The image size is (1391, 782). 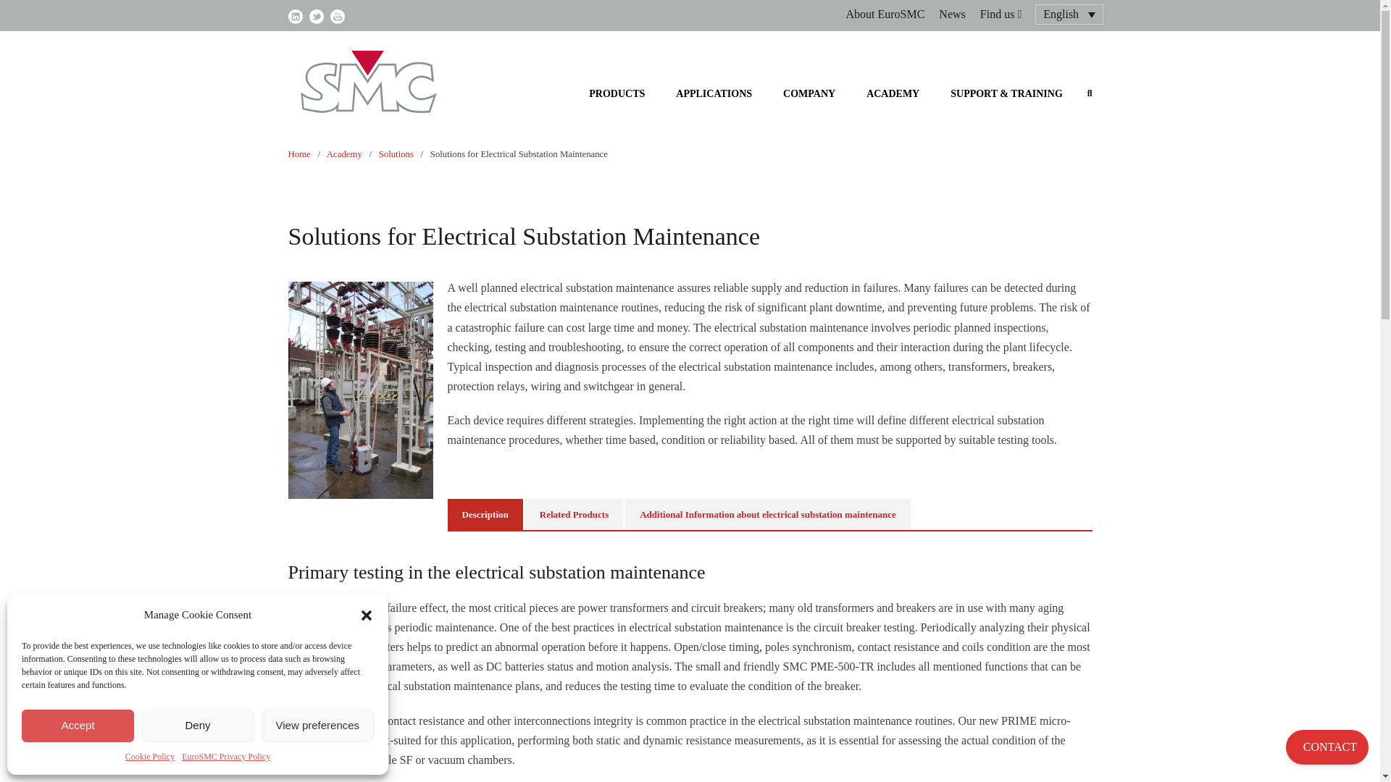 What do you see at coordinates (1069, 14) in the screenshot?
I see `English` at bounding box center [1069, 14].